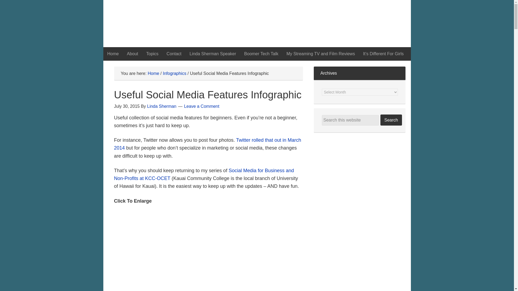 The width and height of the screenshot is (518, 291). I want to click on Boomer Tech Talk, so click(261, 54).